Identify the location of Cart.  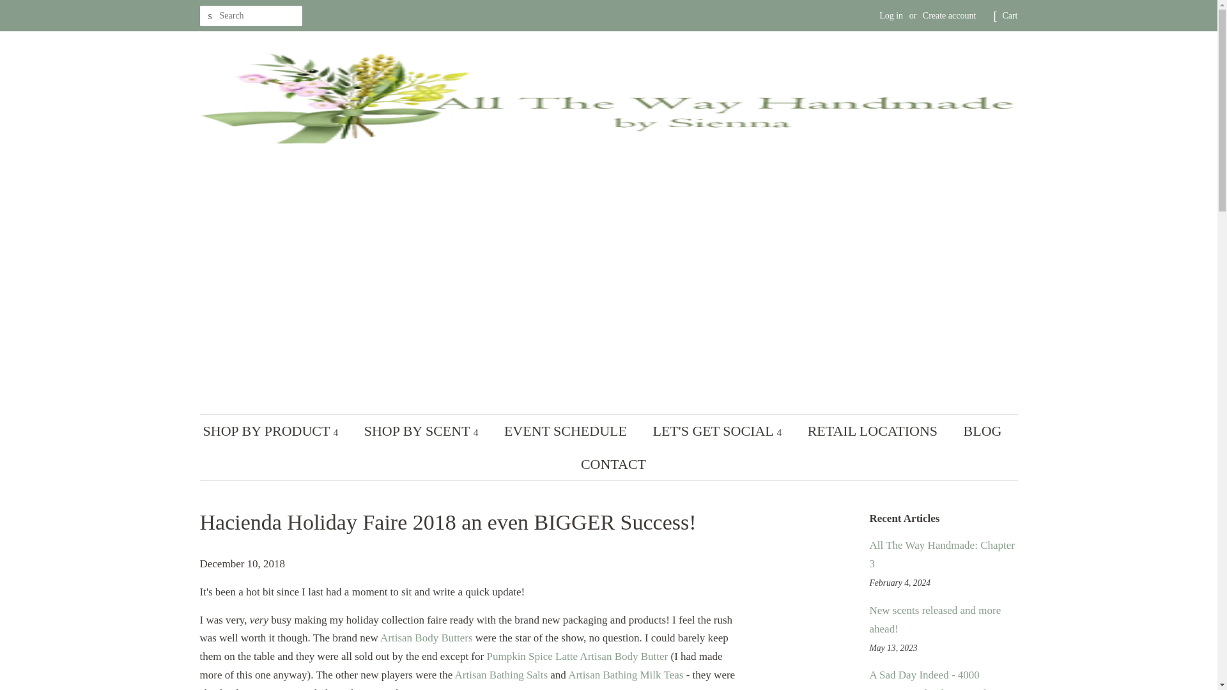
(1010, 15).